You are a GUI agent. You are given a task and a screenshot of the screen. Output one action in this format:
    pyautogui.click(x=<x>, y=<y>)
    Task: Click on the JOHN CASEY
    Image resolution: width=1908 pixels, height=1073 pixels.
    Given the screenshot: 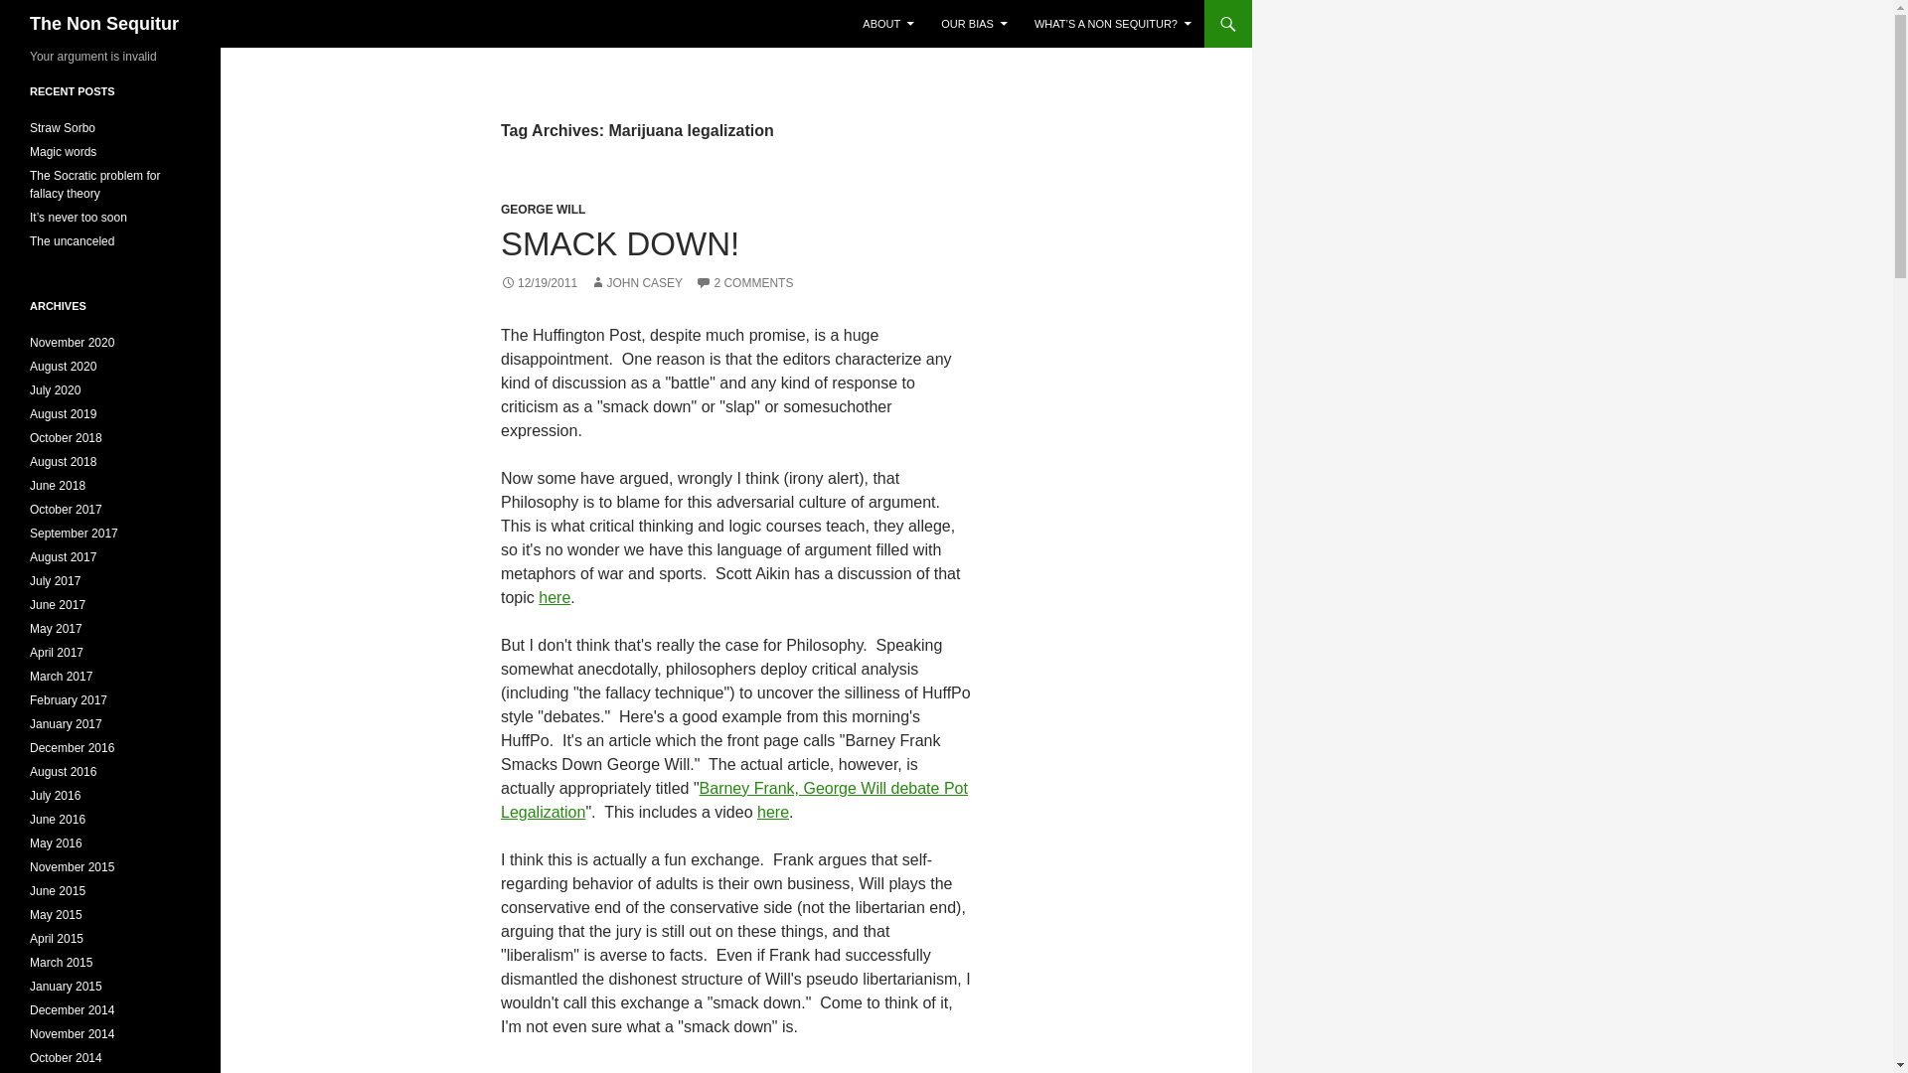 What is the action you would take?
    pyautogui.click(x=636, y=282)
    